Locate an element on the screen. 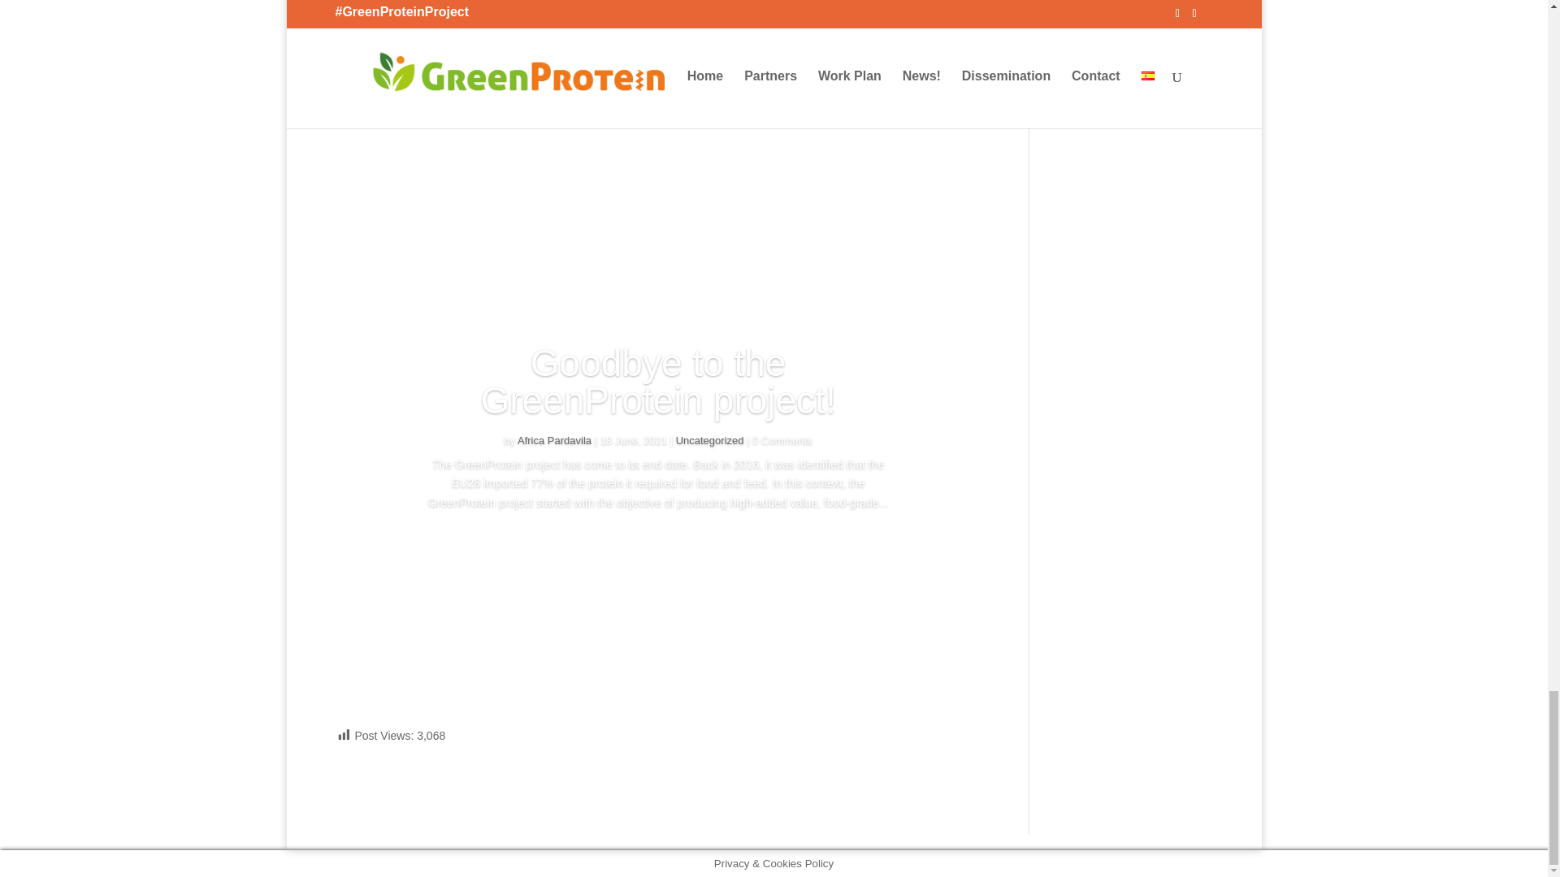  Uncategorized is located at coordinates (709, 440).